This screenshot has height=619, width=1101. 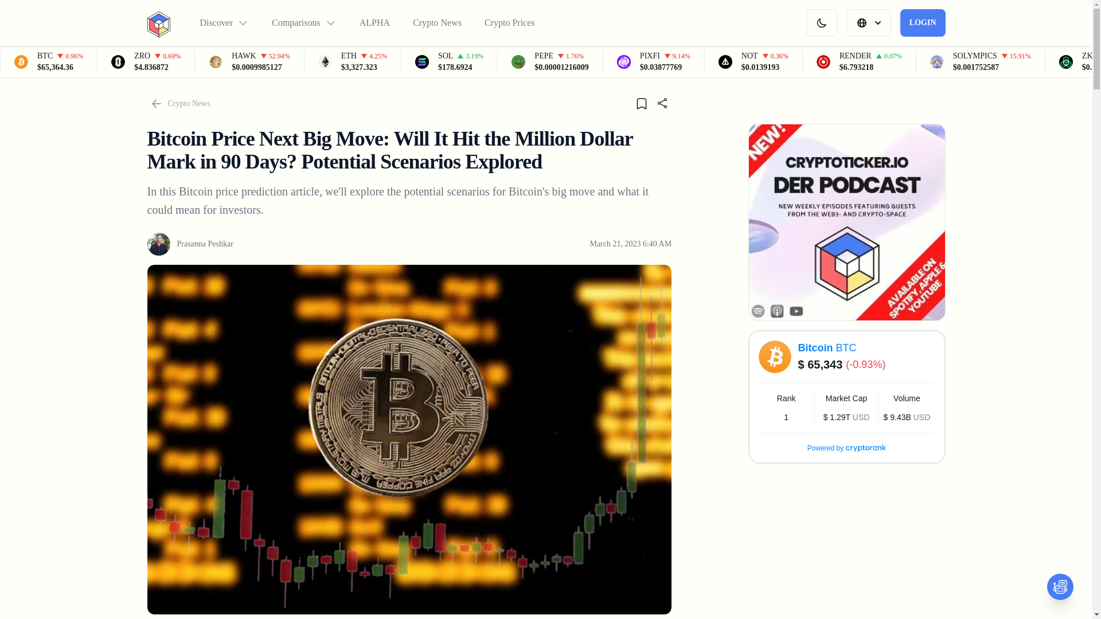 What do you see at coordinates (821, 23) in the screenshot?
I see `Switch to Dark Theme` at bounding box center [821, 23].